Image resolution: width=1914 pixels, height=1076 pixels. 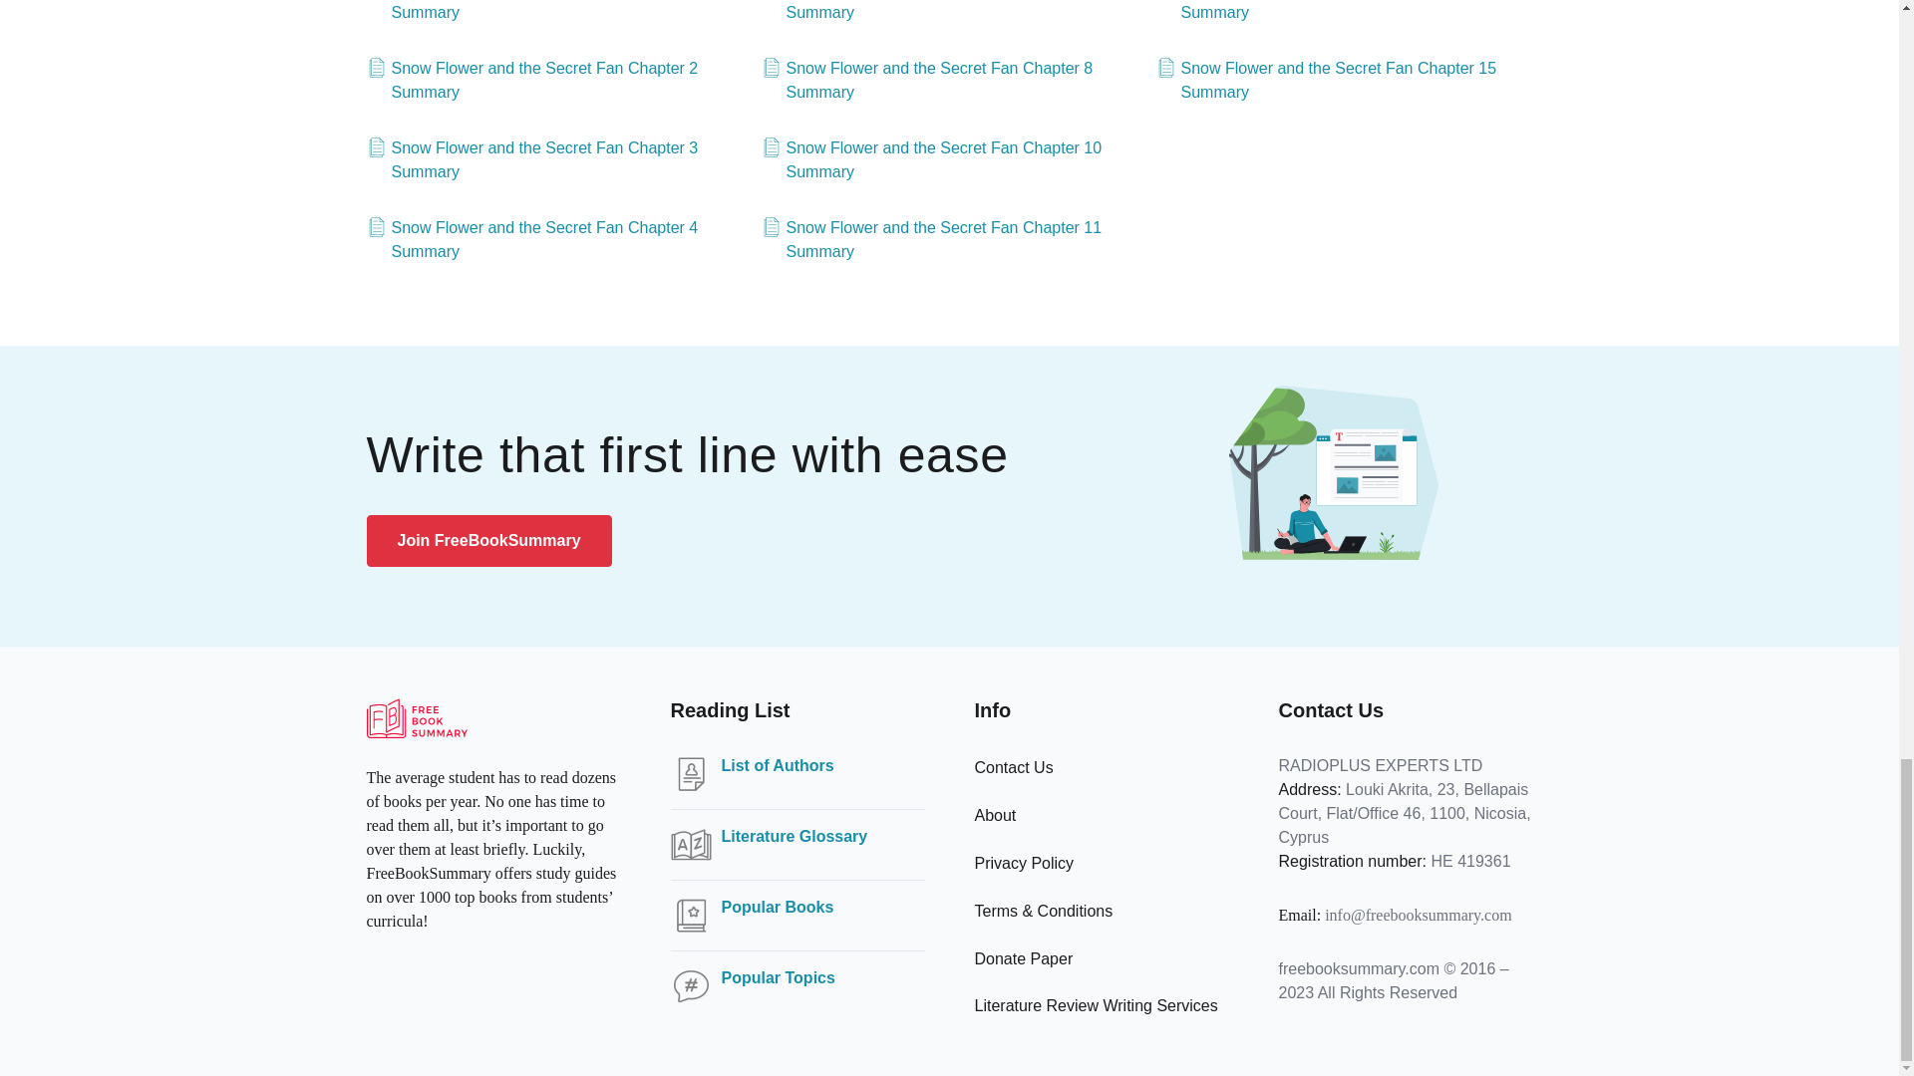 What do you see at coordinates (950, 159) in the screenshot?
I see `Snow Flower and the Secret Fan Chapter 10 Summary` at bounding box center [950, 159].